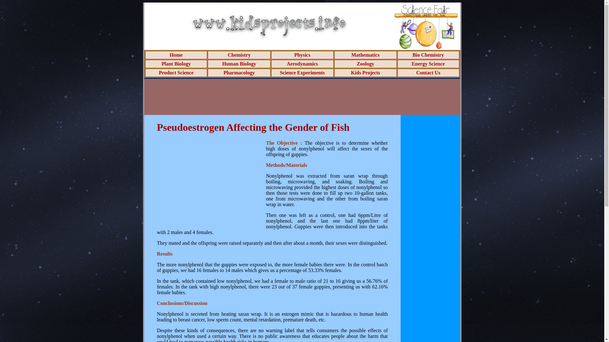  I want to click on Mathematics, so click(365, 55).